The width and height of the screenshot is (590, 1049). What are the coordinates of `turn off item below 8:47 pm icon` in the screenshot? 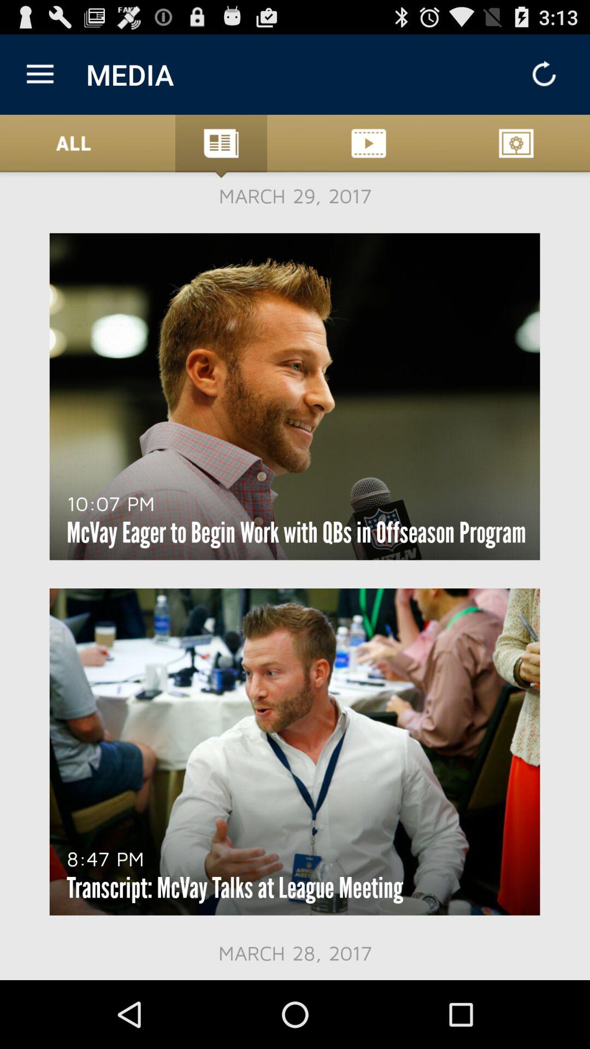 It's located at (235, 887).